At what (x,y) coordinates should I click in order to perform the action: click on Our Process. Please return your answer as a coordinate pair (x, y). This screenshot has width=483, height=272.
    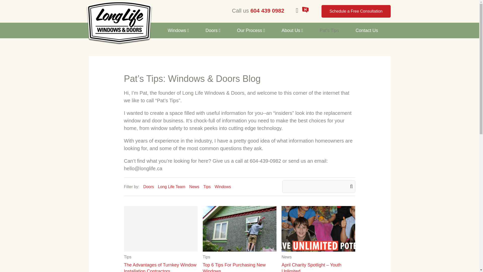
    Looking at the image, I should click on (251, 30).